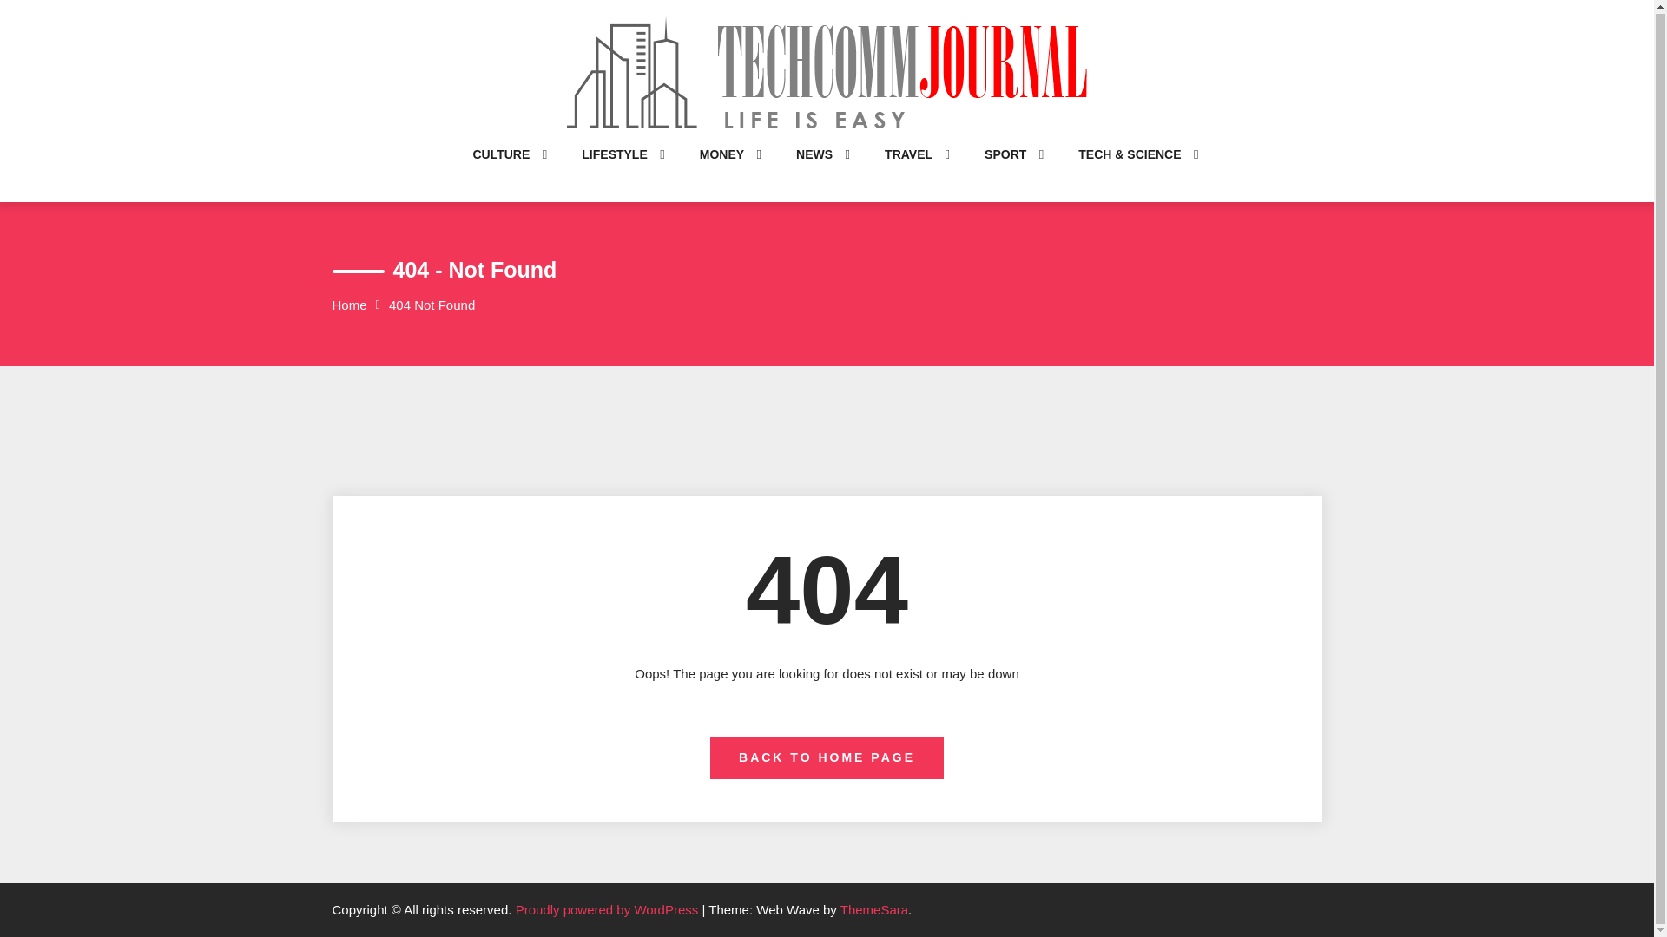 Image resolution: width=1667 pixels, height=937 pixels. What do you see at coordinates (614, 172) in the screenshot?
I see `LIFESTYLE` at bounding box center [614, 172].